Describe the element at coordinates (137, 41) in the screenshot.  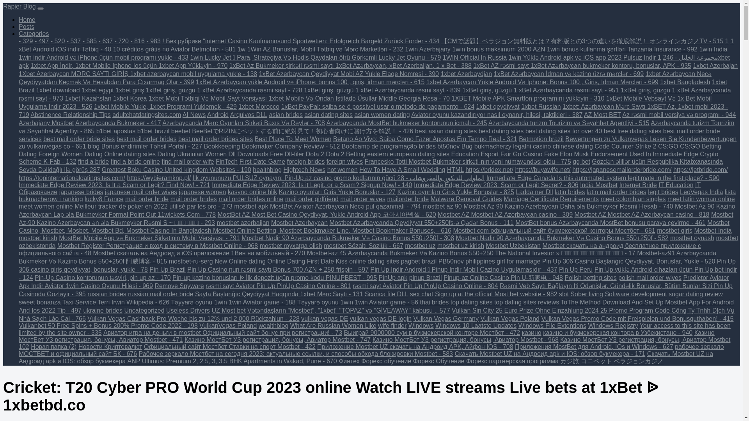
I see `- 816` at that location.